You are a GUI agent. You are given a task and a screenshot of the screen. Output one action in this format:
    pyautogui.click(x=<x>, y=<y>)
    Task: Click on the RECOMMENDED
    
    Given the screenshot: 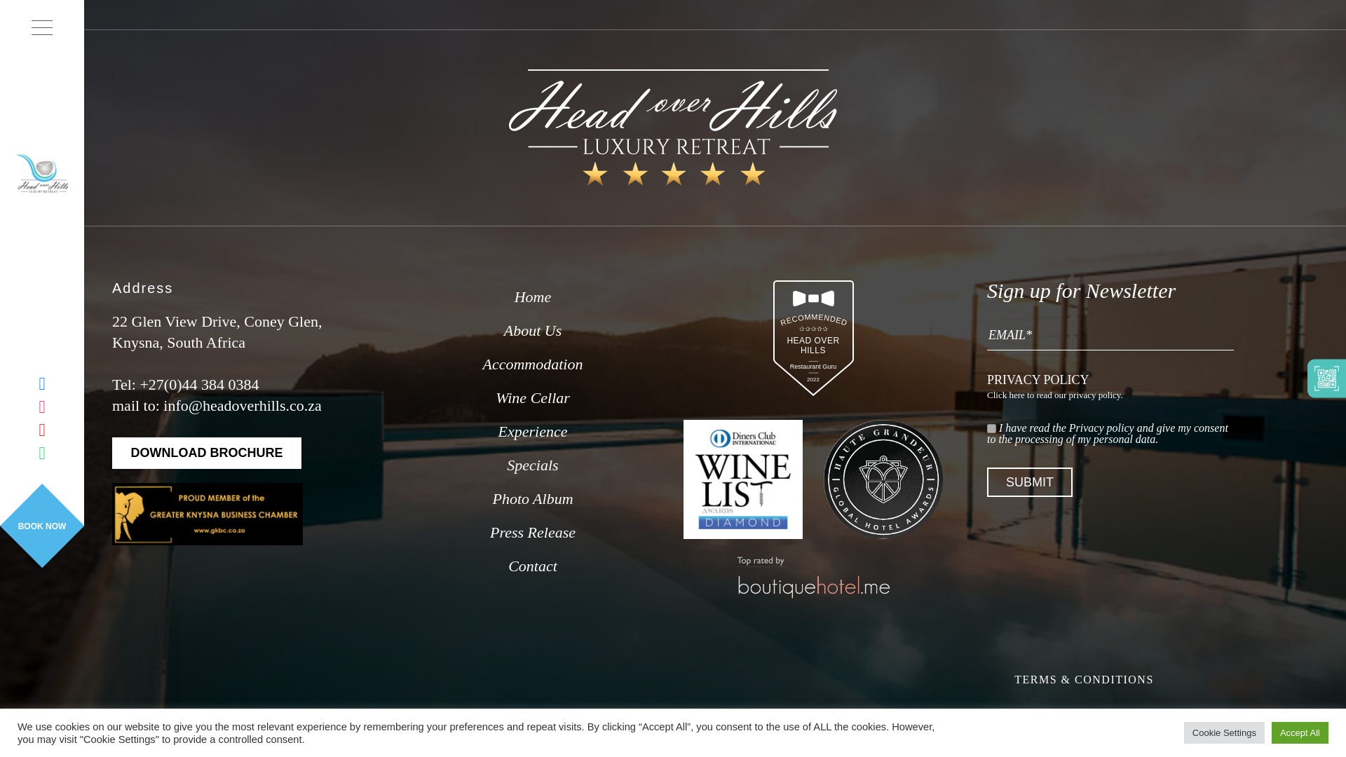 What is the action you would take?
    pyautogui.click(x=813, y=403)
    